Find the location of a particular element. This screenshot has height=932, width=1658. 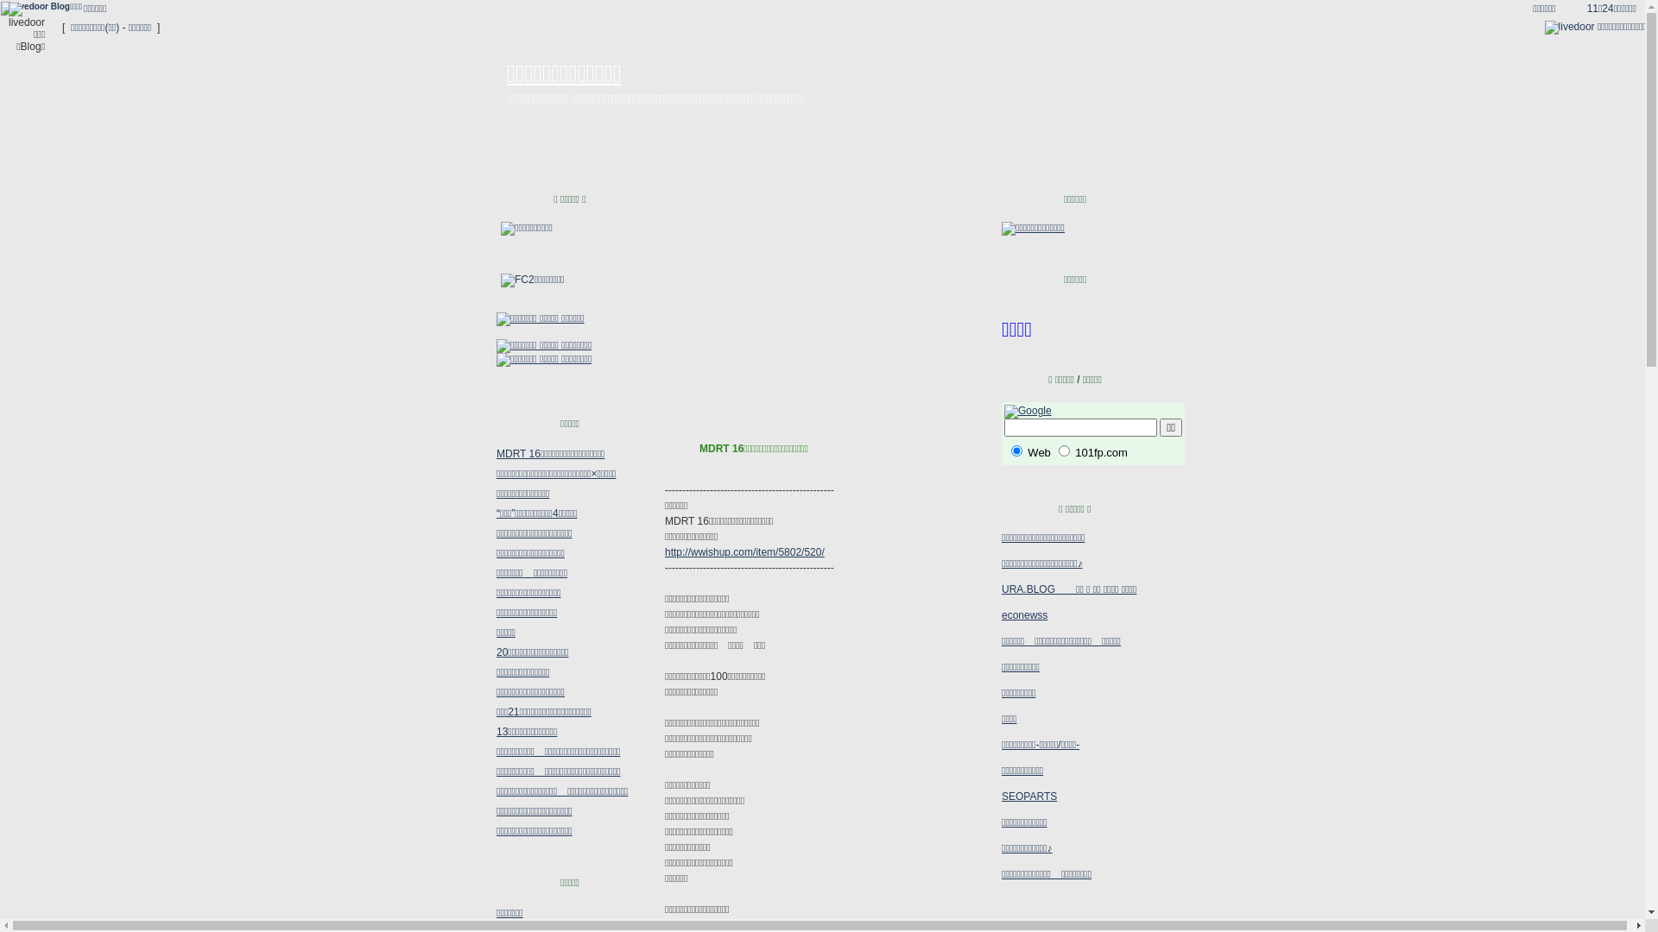

SEOPARTS is located at coordinates (1029, 797).